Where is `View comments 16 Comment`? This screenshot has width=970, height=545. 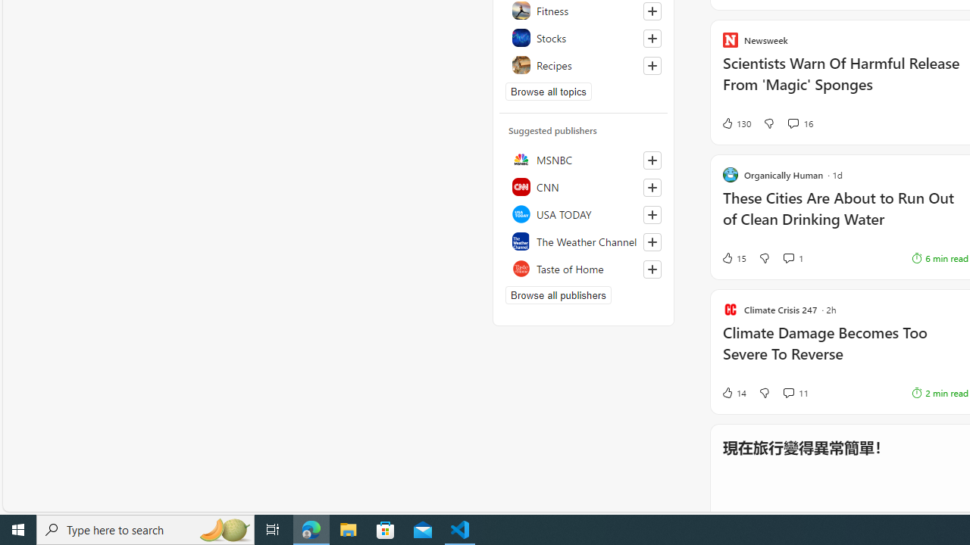
View comments 16 Comment is located at coordinates (793, 123).